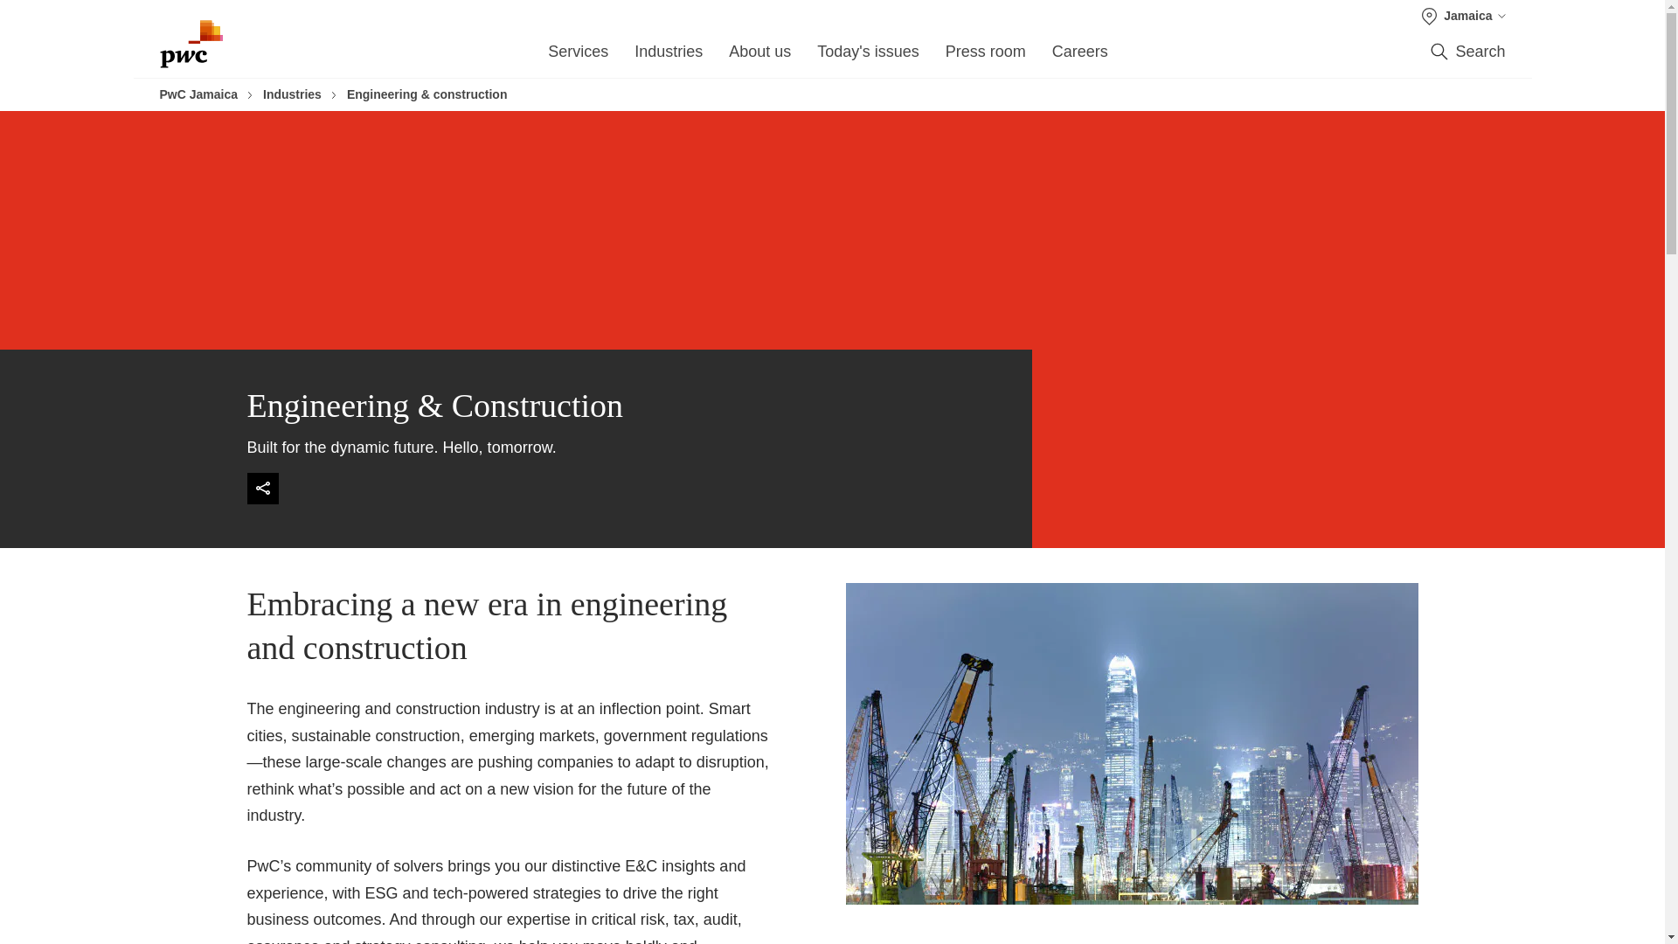 This screenshot has width=1678, height=944. Describe the element at coordinates (759, 57) in the screenshot. I see `About us` at that location.